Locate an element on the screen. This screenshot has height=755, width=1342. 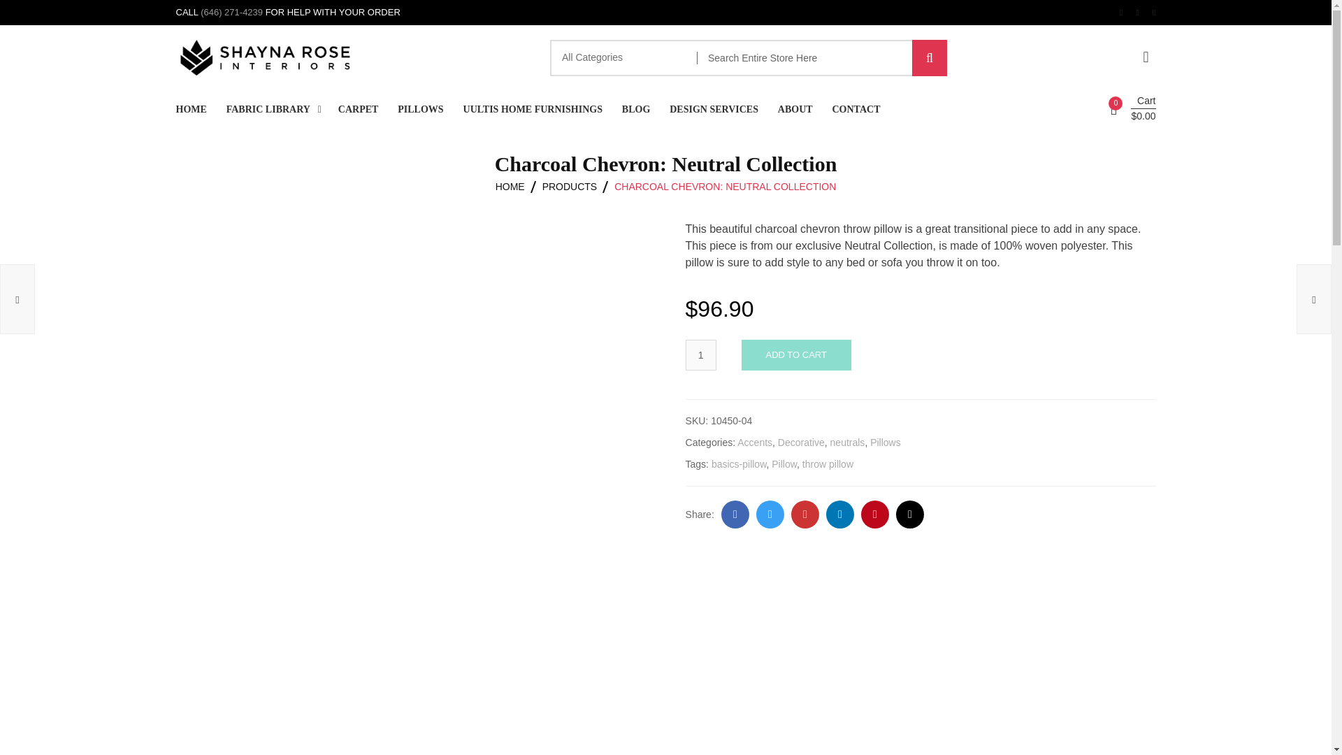
FABRIC LIBRARY is located at coordinates (268, 108).